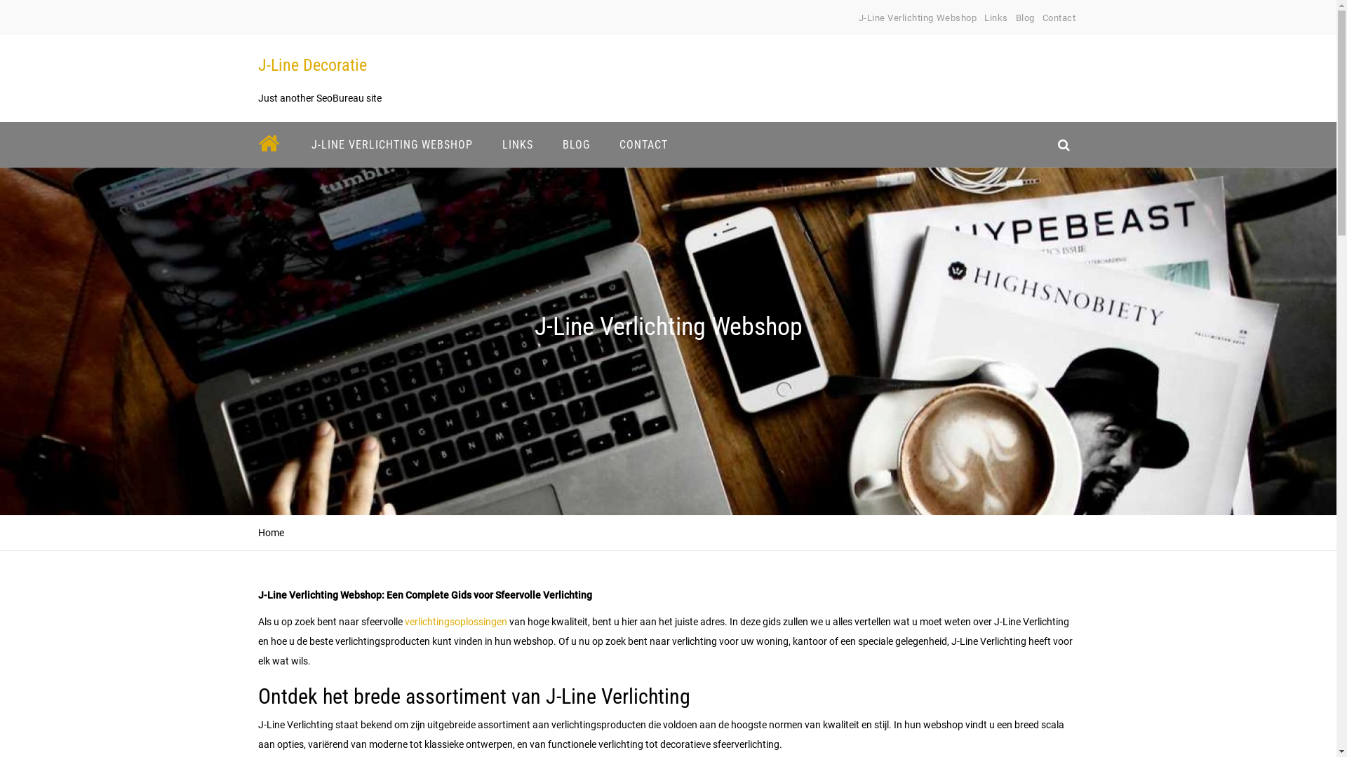 Image resolution: width=1347 pixels, height=757 pixels. What do you see at coordinates (575, 144) in the screenshot?
I see `BLOG` at bounding box center [575, 144].